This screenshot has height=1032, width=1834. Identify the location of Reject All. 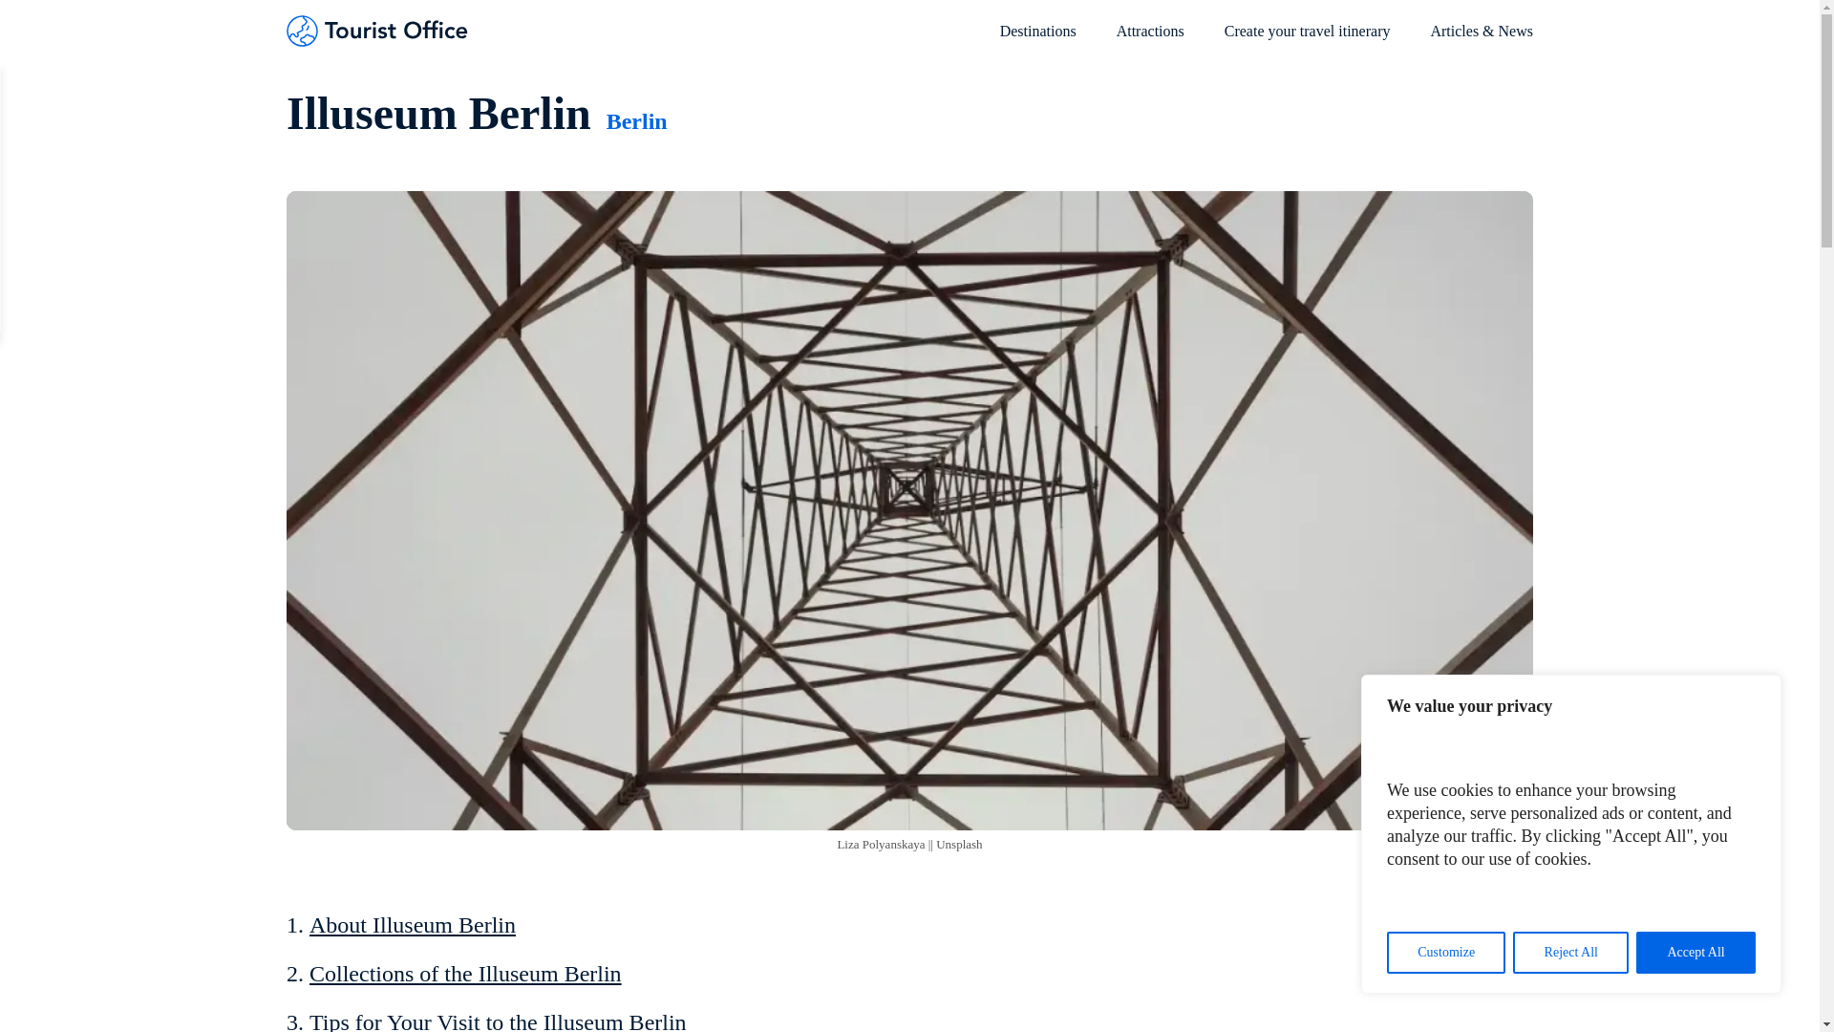
(1570, 953).